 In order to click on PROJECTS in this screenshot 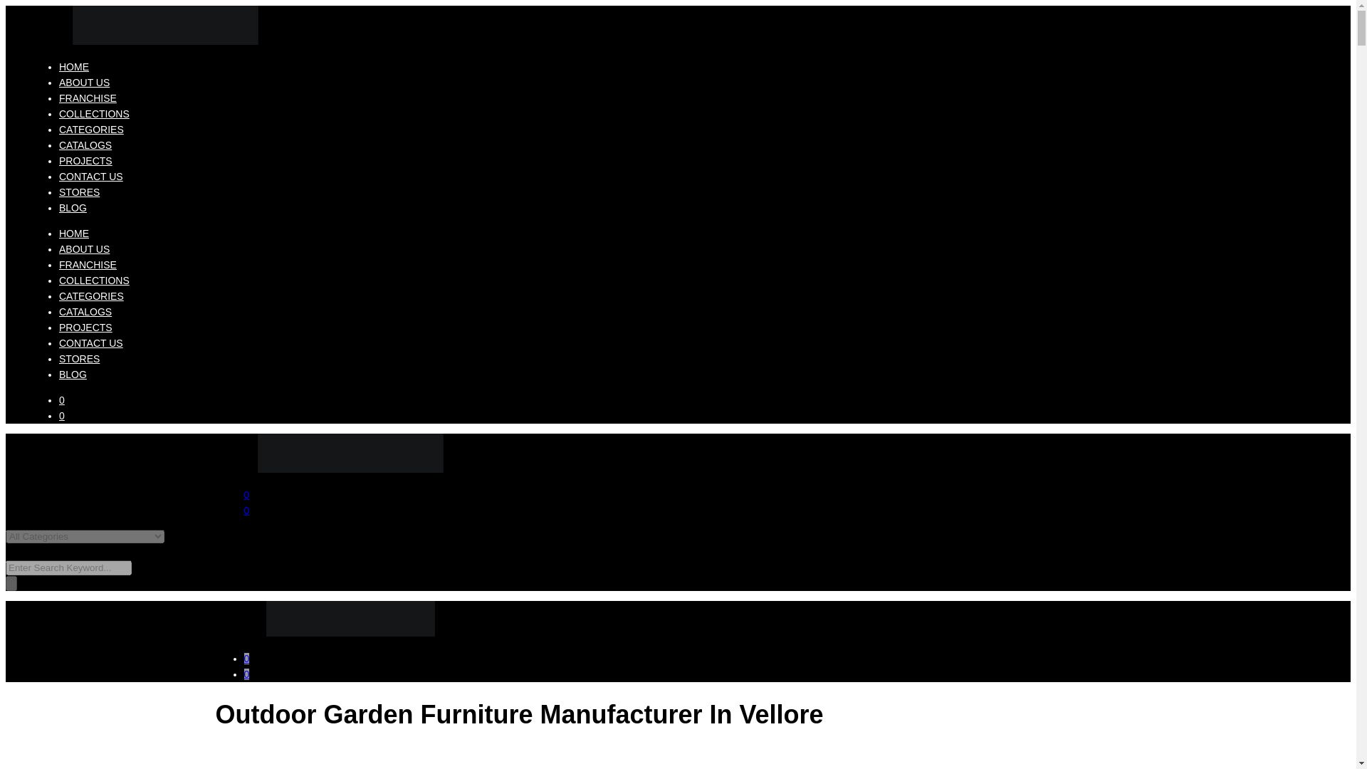, I will do `click(85, 161)`.